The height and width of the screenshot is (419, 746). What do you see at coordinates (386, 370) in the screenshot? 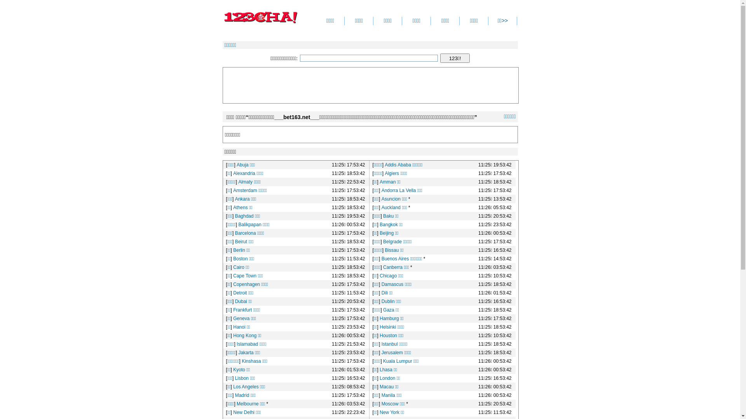
I see `Lhasa` at bounding box center [386, 370].